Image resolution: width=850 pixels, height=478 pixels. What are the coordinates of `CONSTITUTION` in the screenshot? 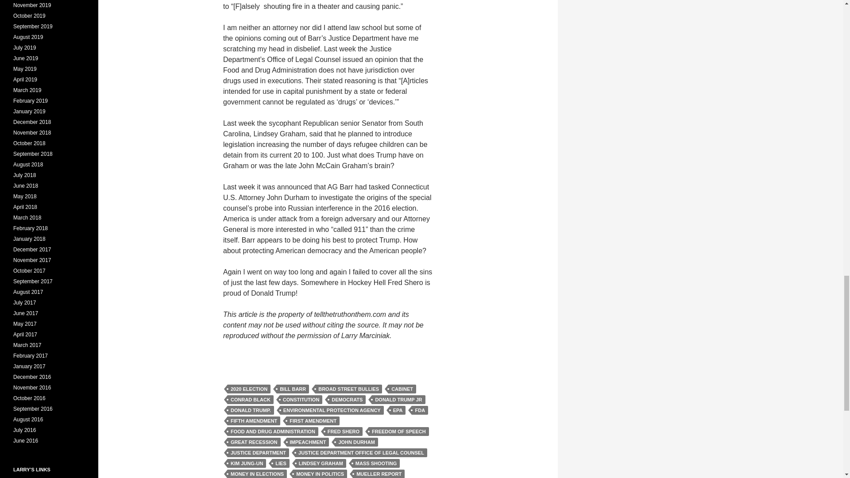 It's located at (301, 399).